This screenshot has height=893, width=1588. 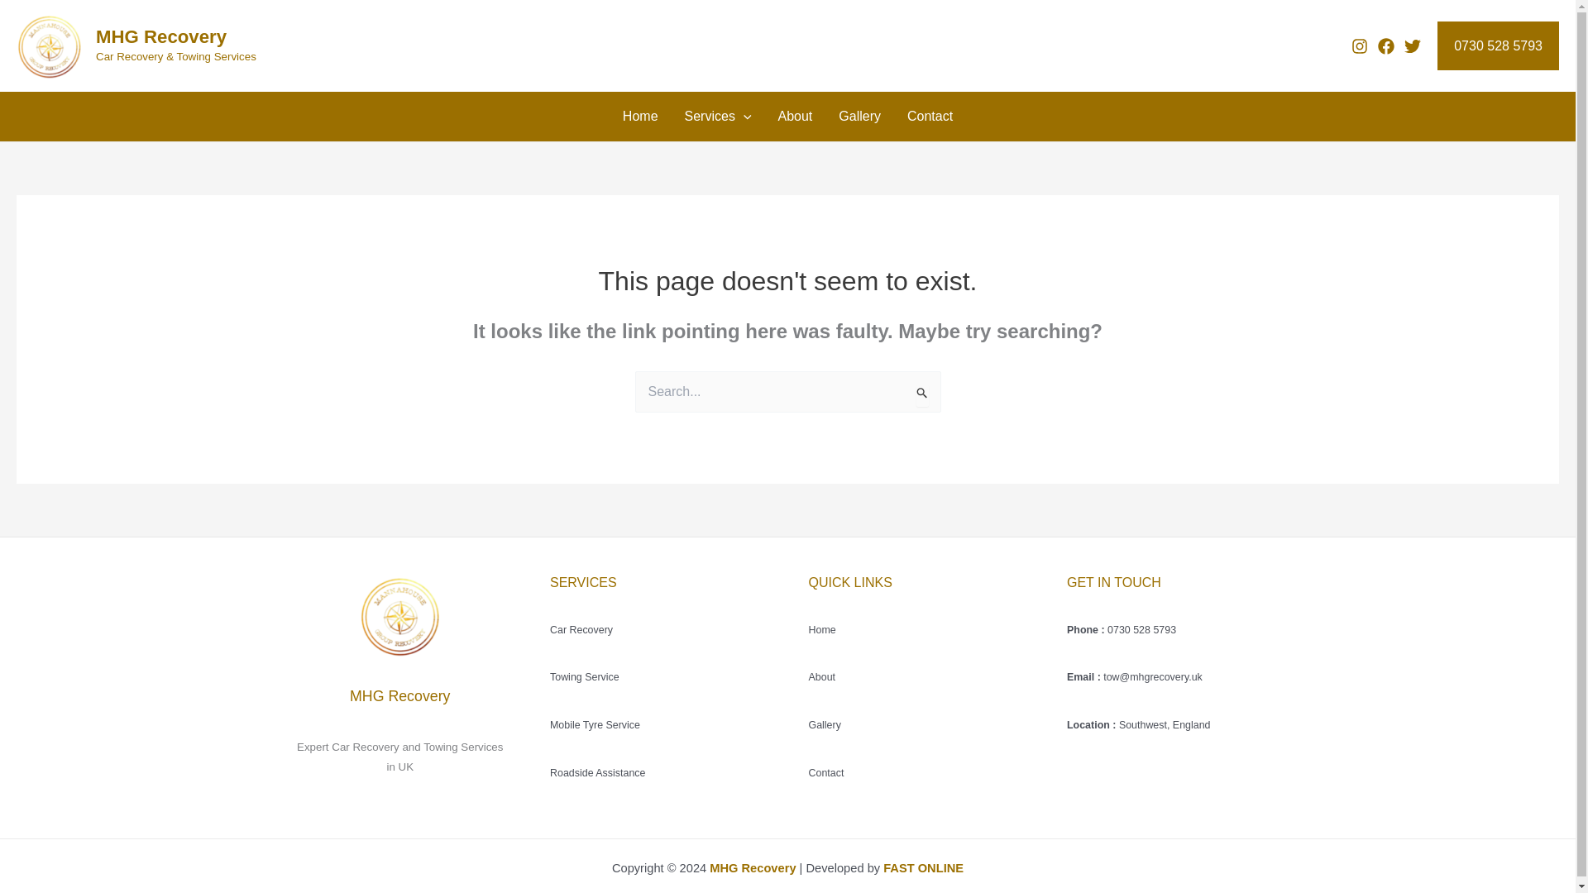 What do you see at coordinates (640, 117) in the screenshot?
I see `Home` at bounding box center [640, 117].